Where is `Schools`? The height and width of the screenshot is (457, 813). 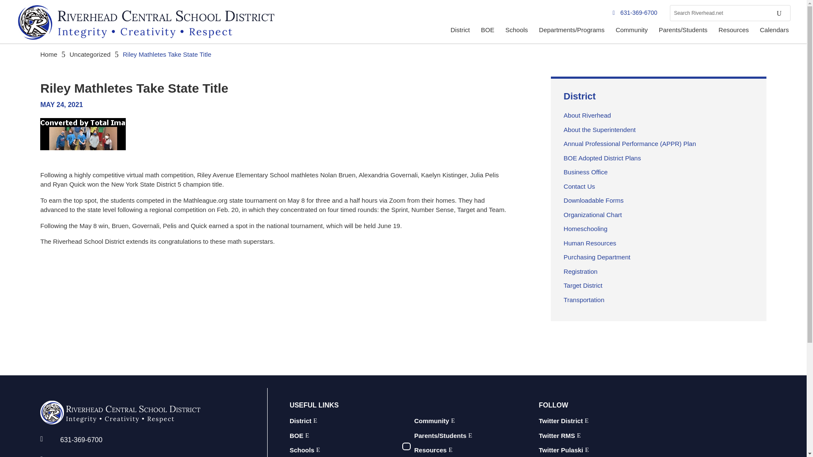 Schools is located at coordinates (517, 31).